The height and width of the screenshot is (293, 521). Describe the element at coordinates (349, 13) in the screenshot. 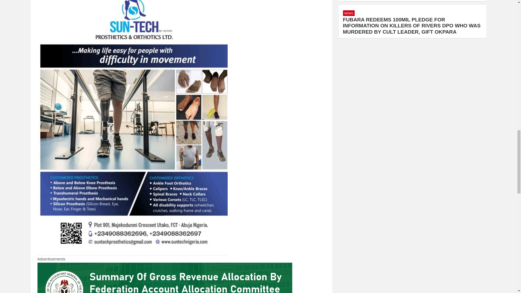

I see `NEWS` at that location.